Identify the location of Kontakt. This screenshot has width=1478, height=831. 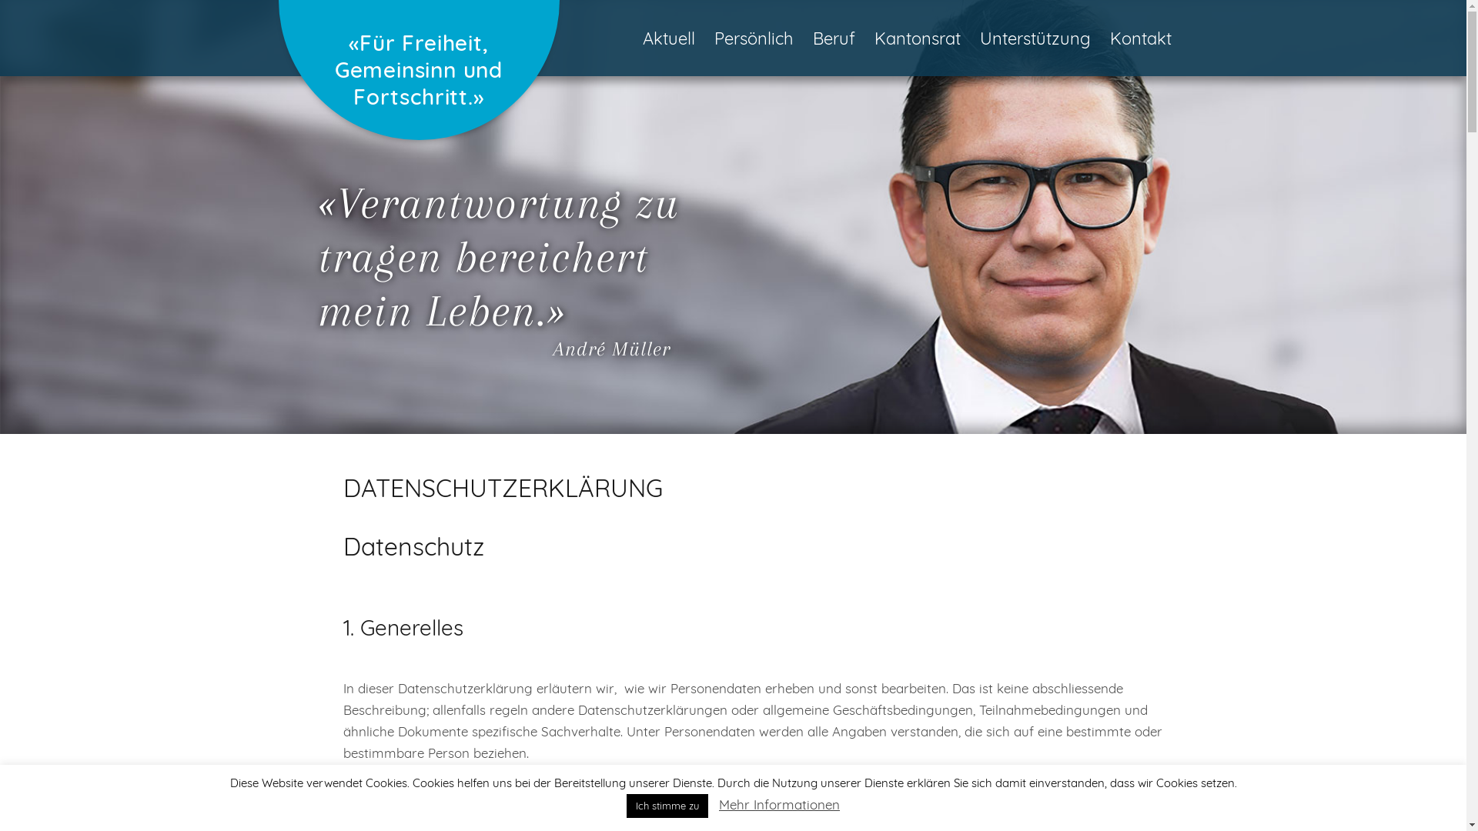
(1141, 38).